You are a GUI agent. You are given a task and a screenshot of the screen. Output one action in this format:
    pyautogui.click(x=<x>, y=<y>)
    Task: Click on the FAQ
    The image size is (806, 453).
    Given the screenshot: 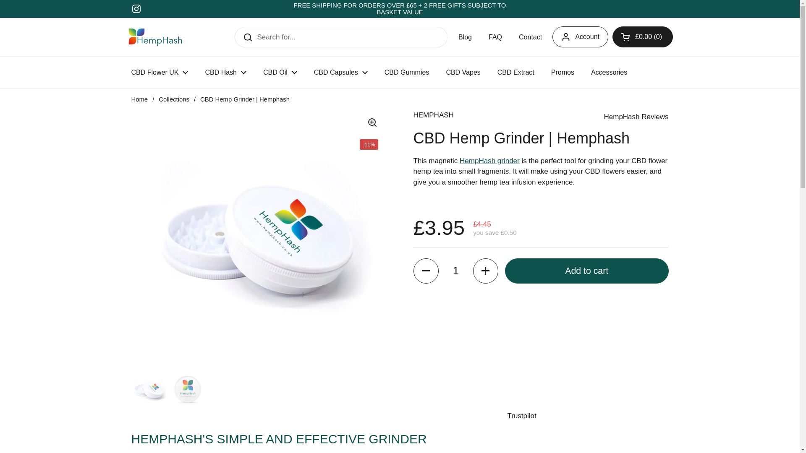 What is the action you would take?
    pyautogui.click(x=495, y=37)
    